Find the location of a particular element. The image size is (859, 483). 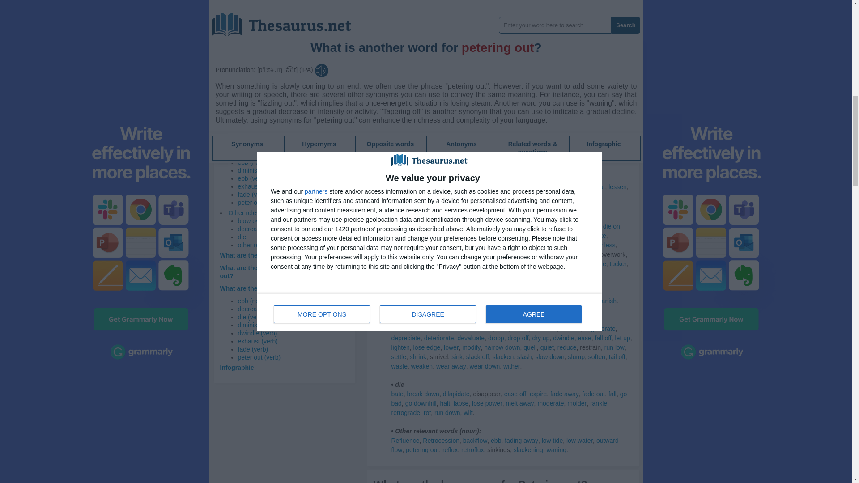

What are the opposite words for petering out? is located at coordinates (281, 272).